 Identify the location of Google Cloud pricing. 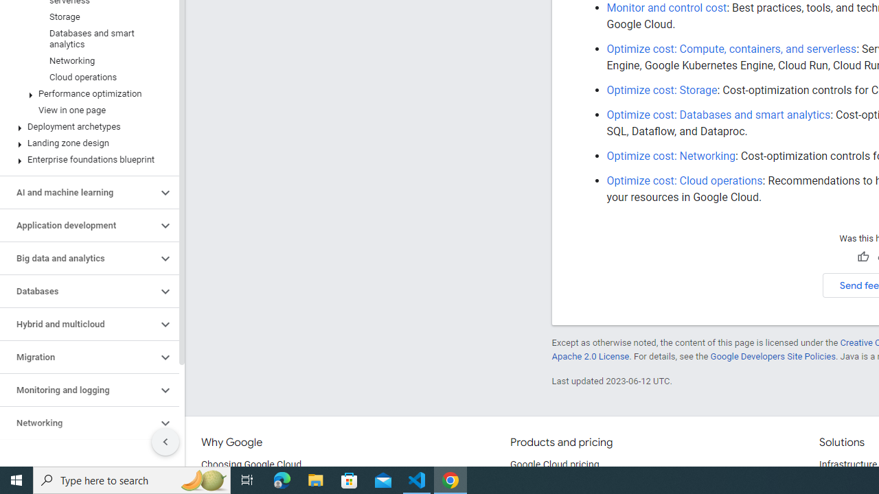
(554, 465).